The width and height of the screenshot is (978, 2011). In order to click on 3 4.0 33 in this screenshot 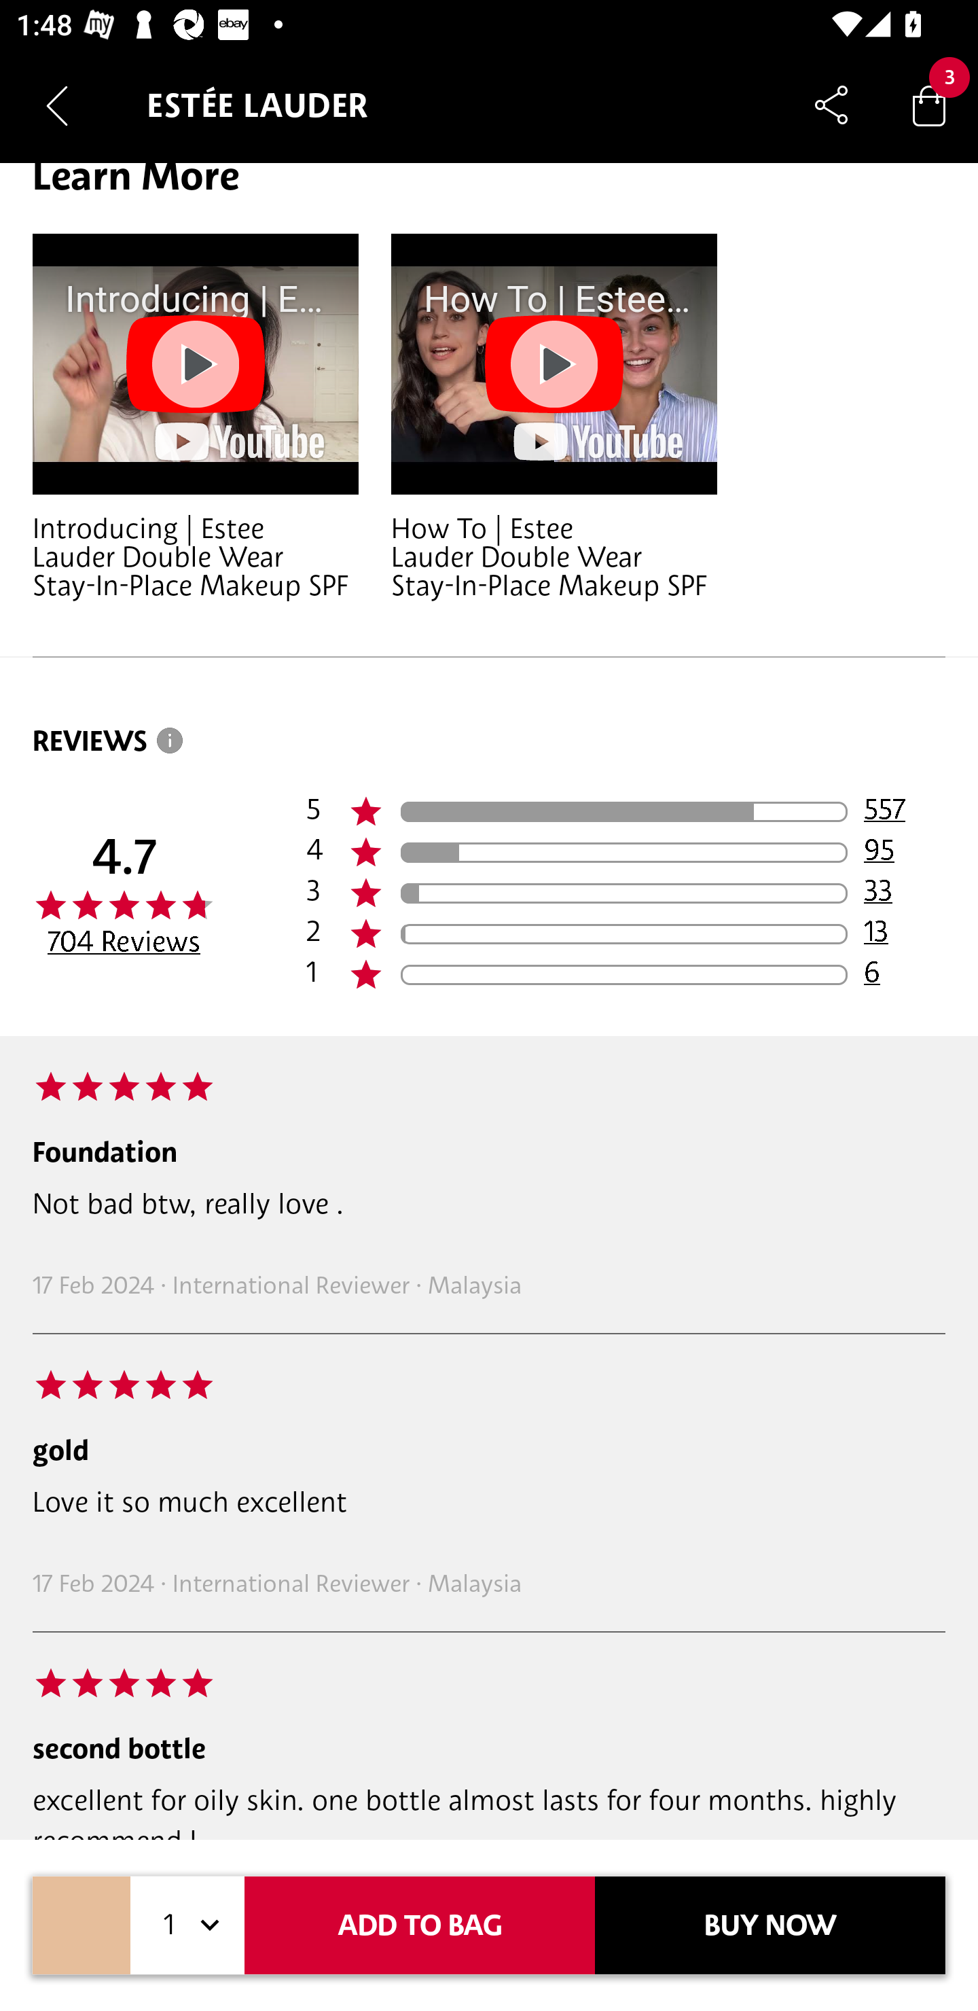, I will do `click(626, 893)`.